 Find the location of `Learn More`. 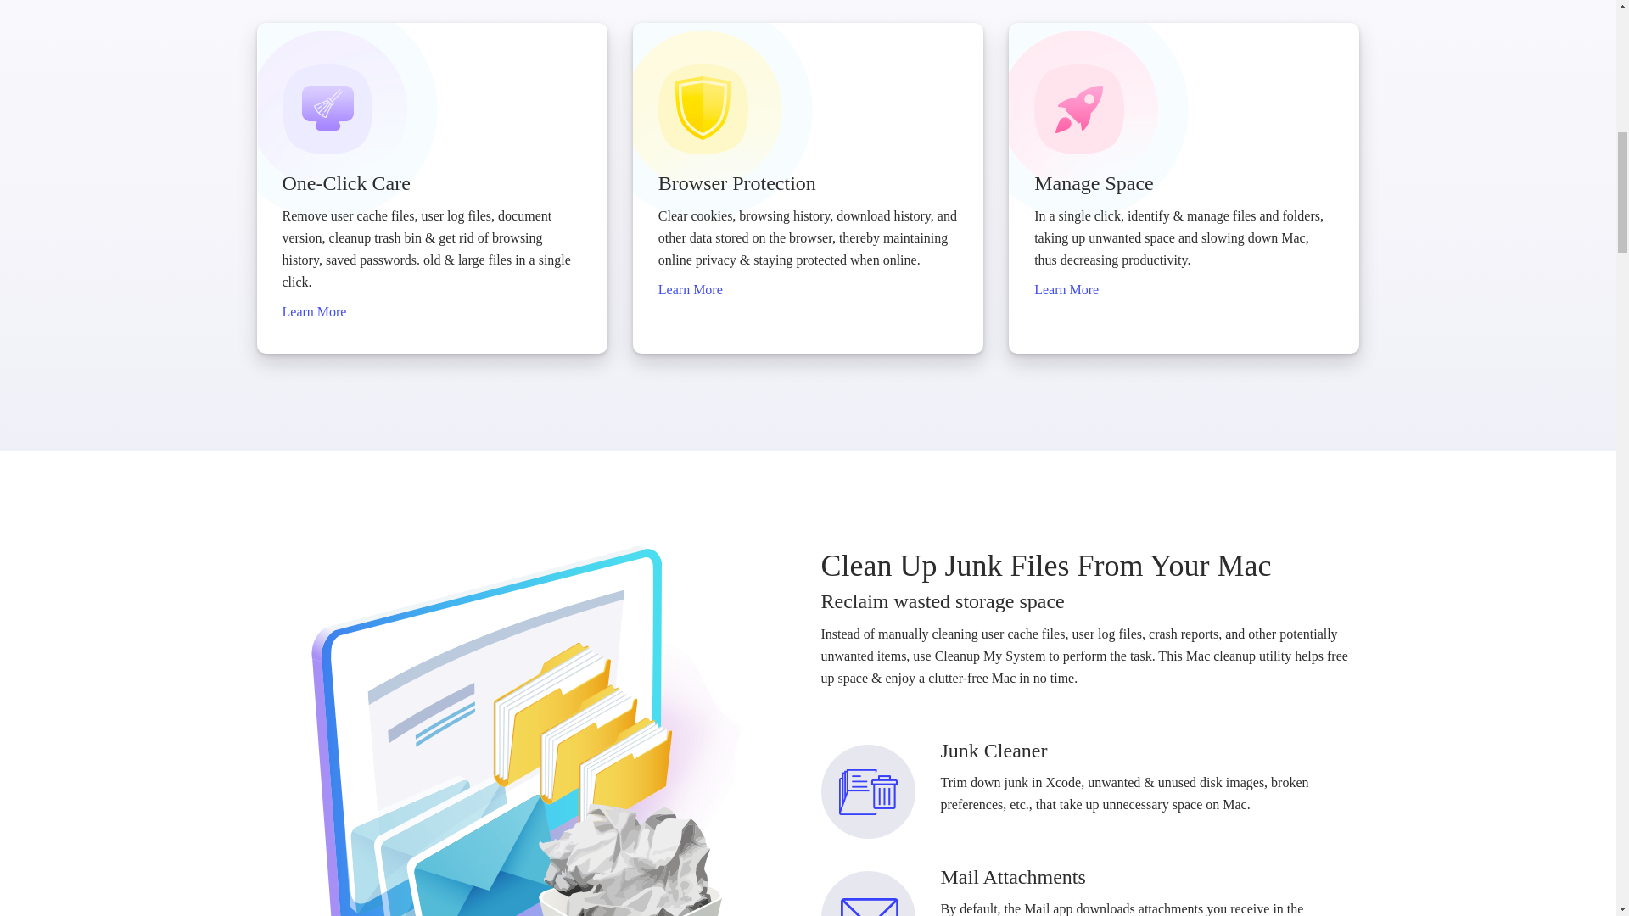

Learn More is located at coordinates (314, 310).